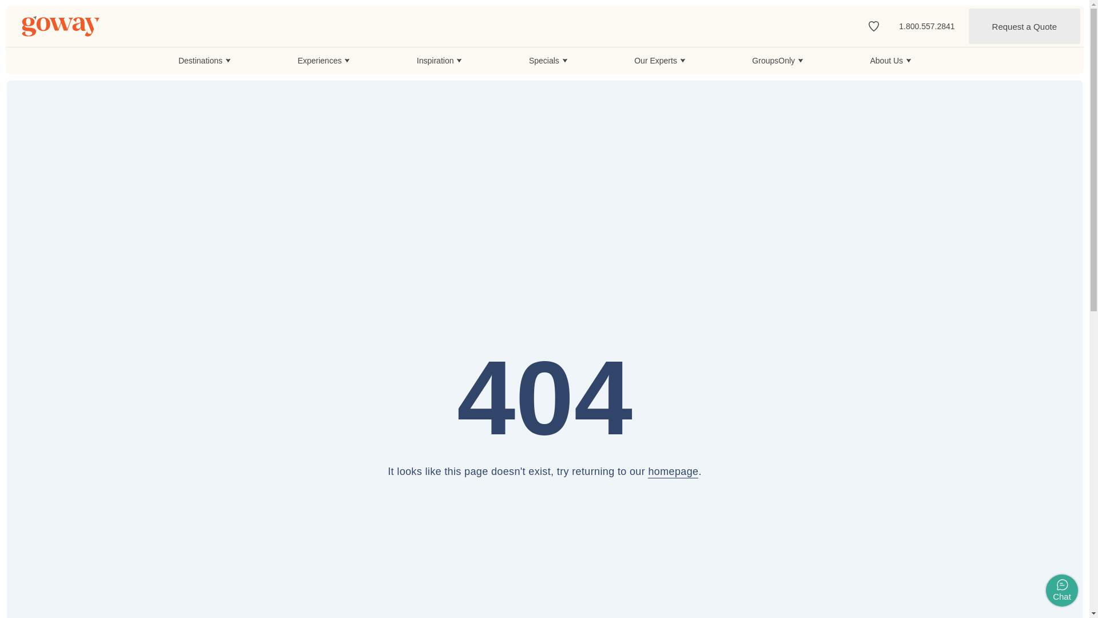 The height and width of the screenshot is (618, 1098). I want to click on 1.800.557.2841, so click(926, 26).